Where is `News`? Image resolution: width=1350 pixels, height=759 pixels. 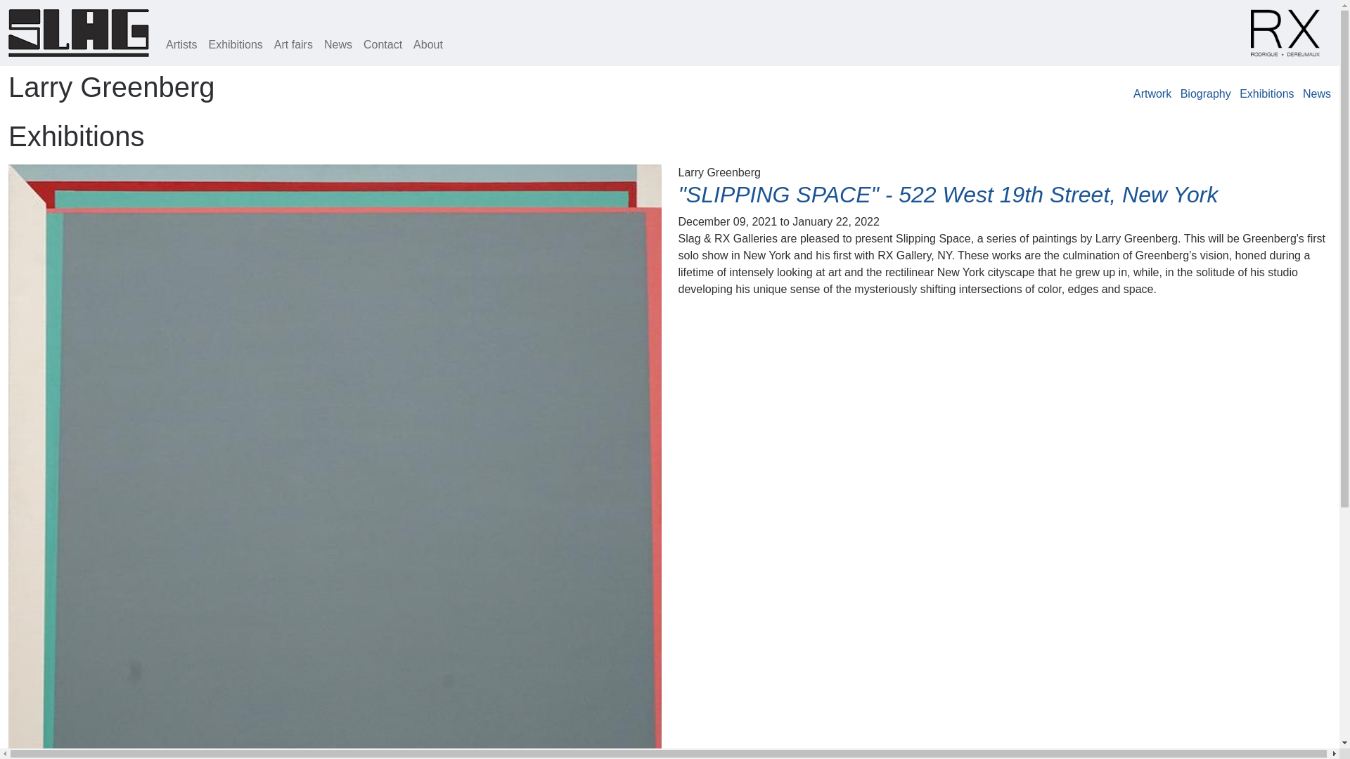
News is located at coordinates (337, 45).